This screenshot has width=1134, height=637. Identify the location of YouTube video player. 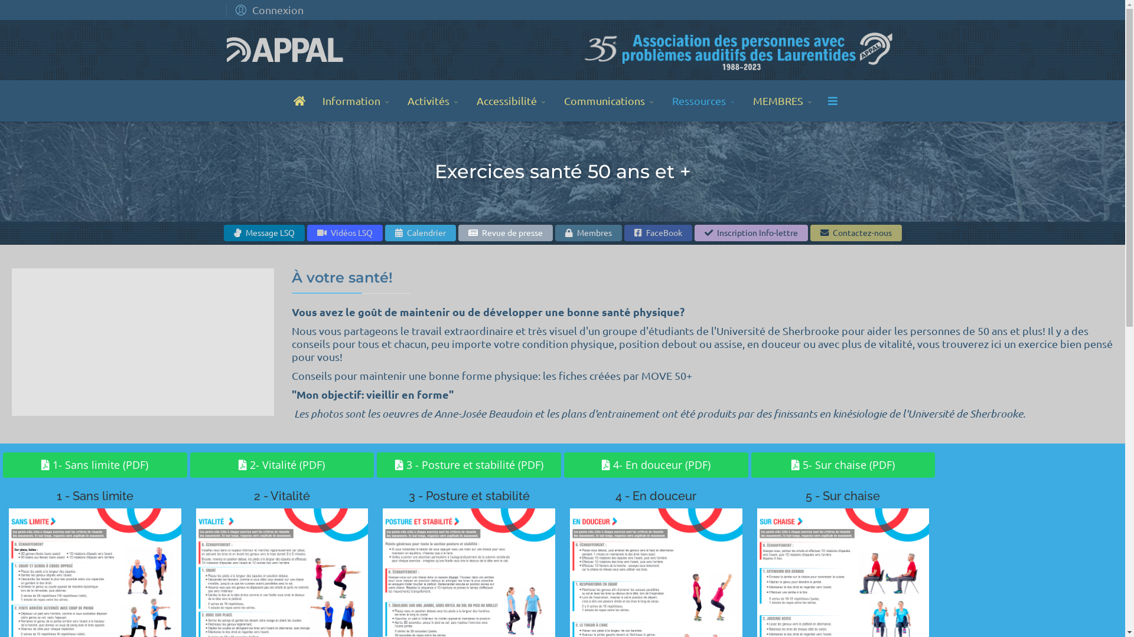
(143, 342).